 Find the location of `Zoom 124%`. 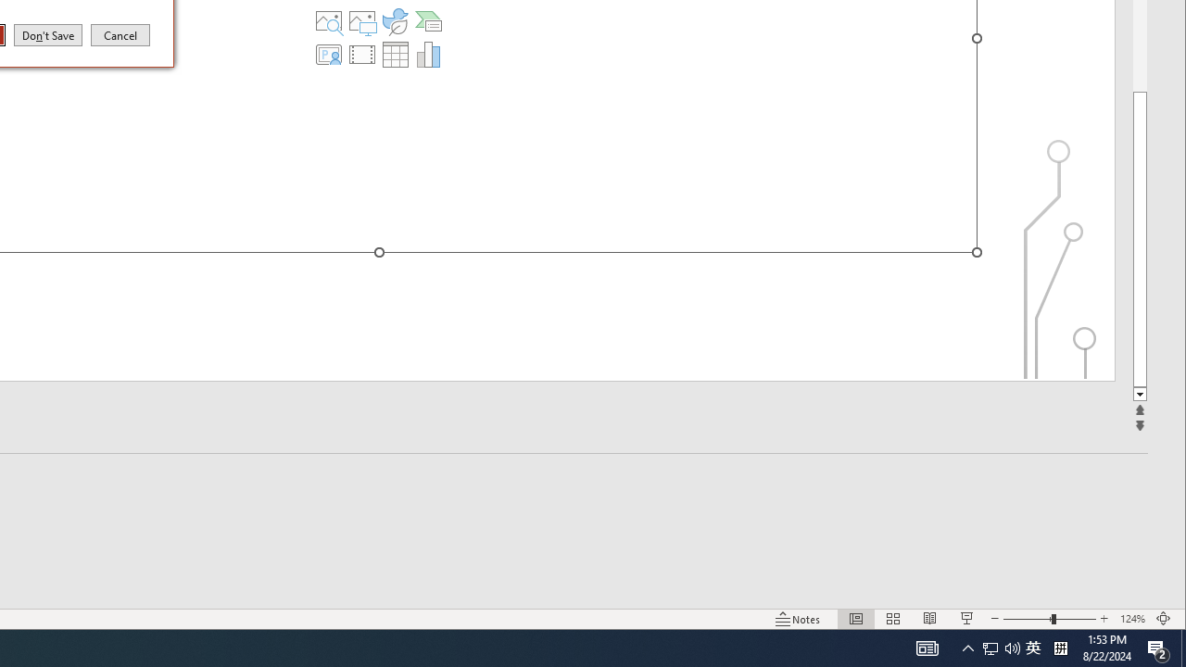

Zoom 124% is located at coordinates (1033, 648).